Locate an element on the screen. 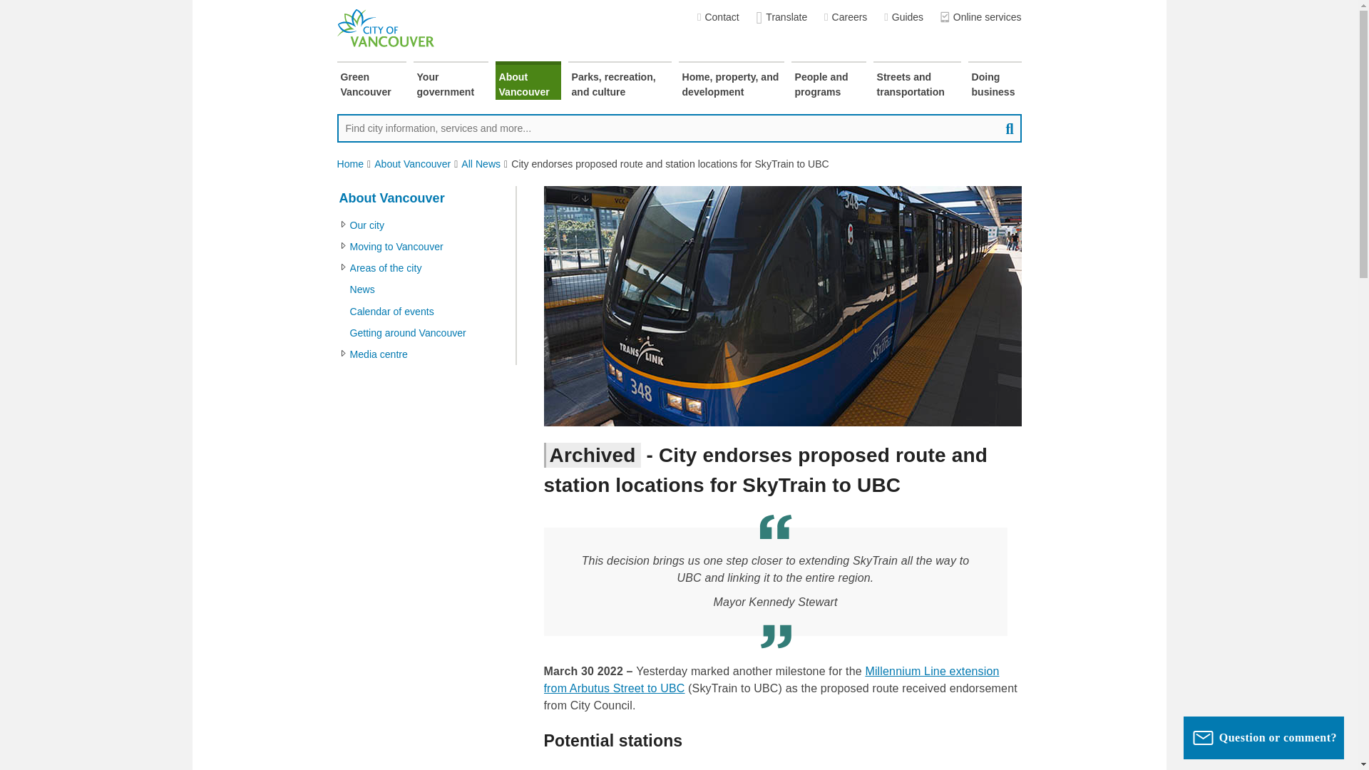  Careers is located at coordinates (845, 17).